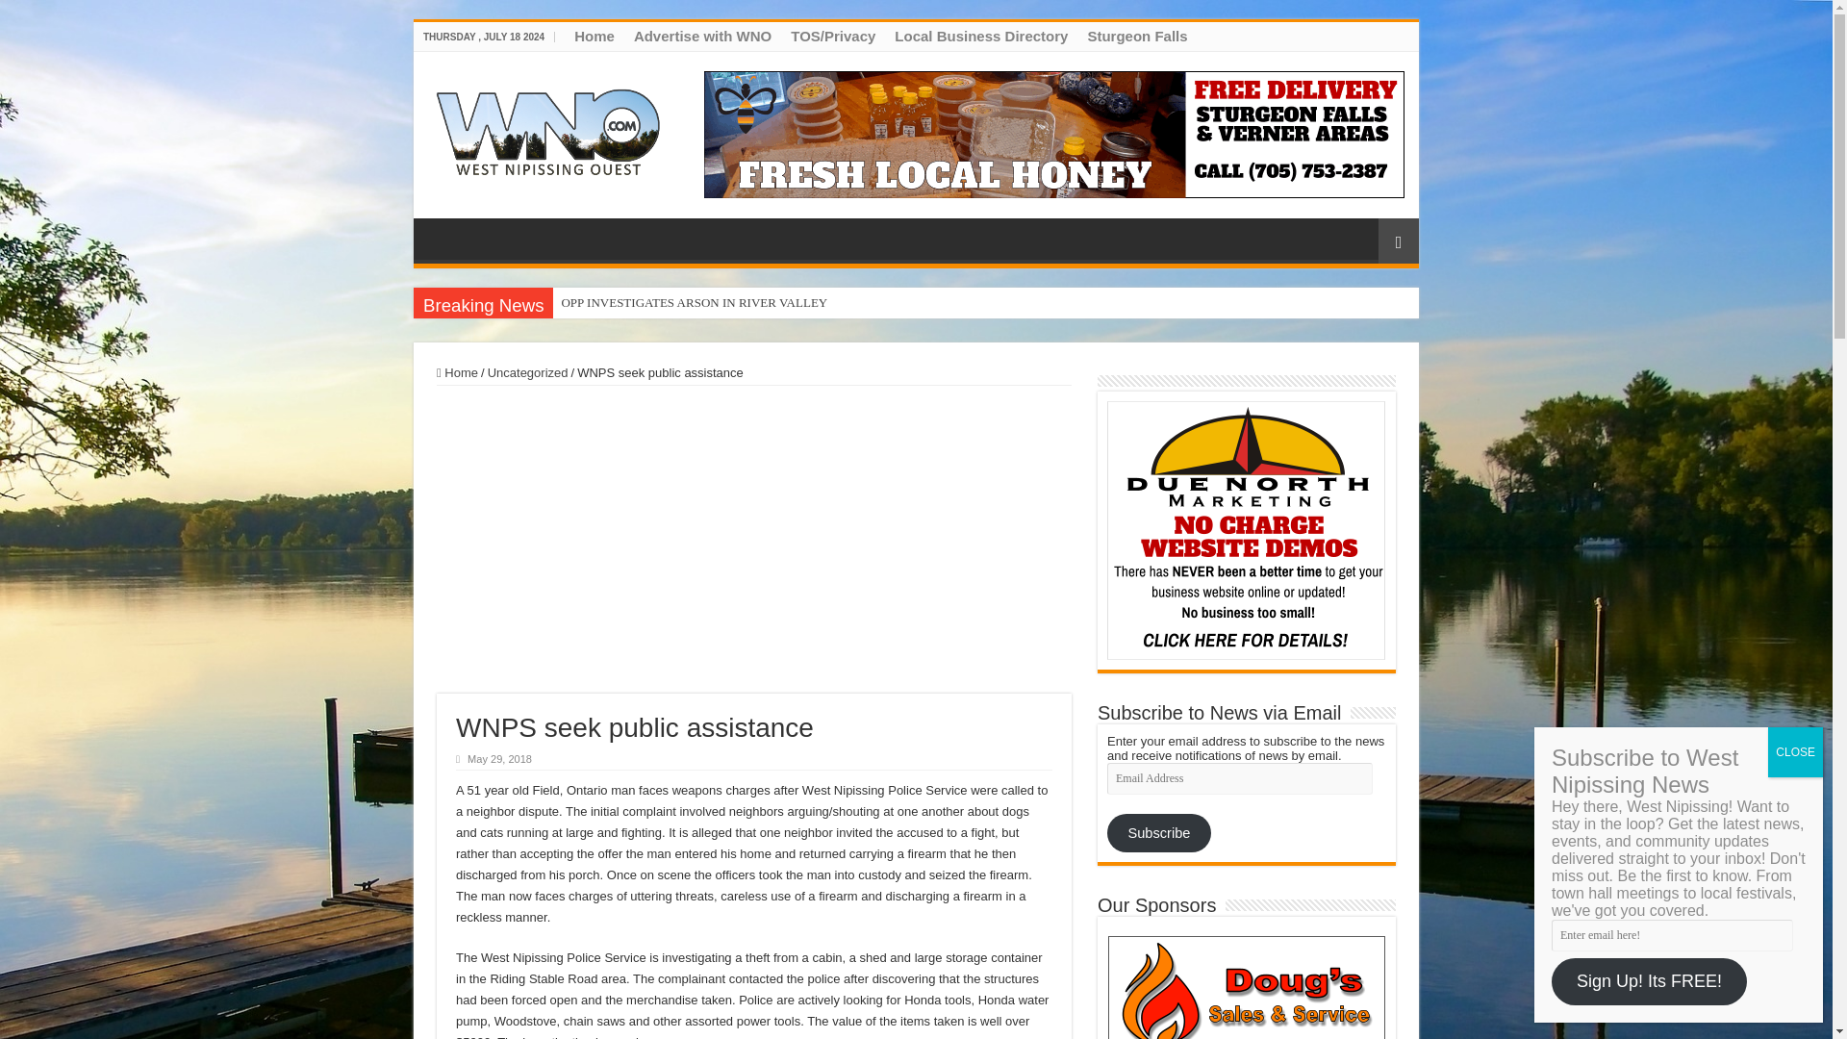  I want to click on Home, so click(457, 373).